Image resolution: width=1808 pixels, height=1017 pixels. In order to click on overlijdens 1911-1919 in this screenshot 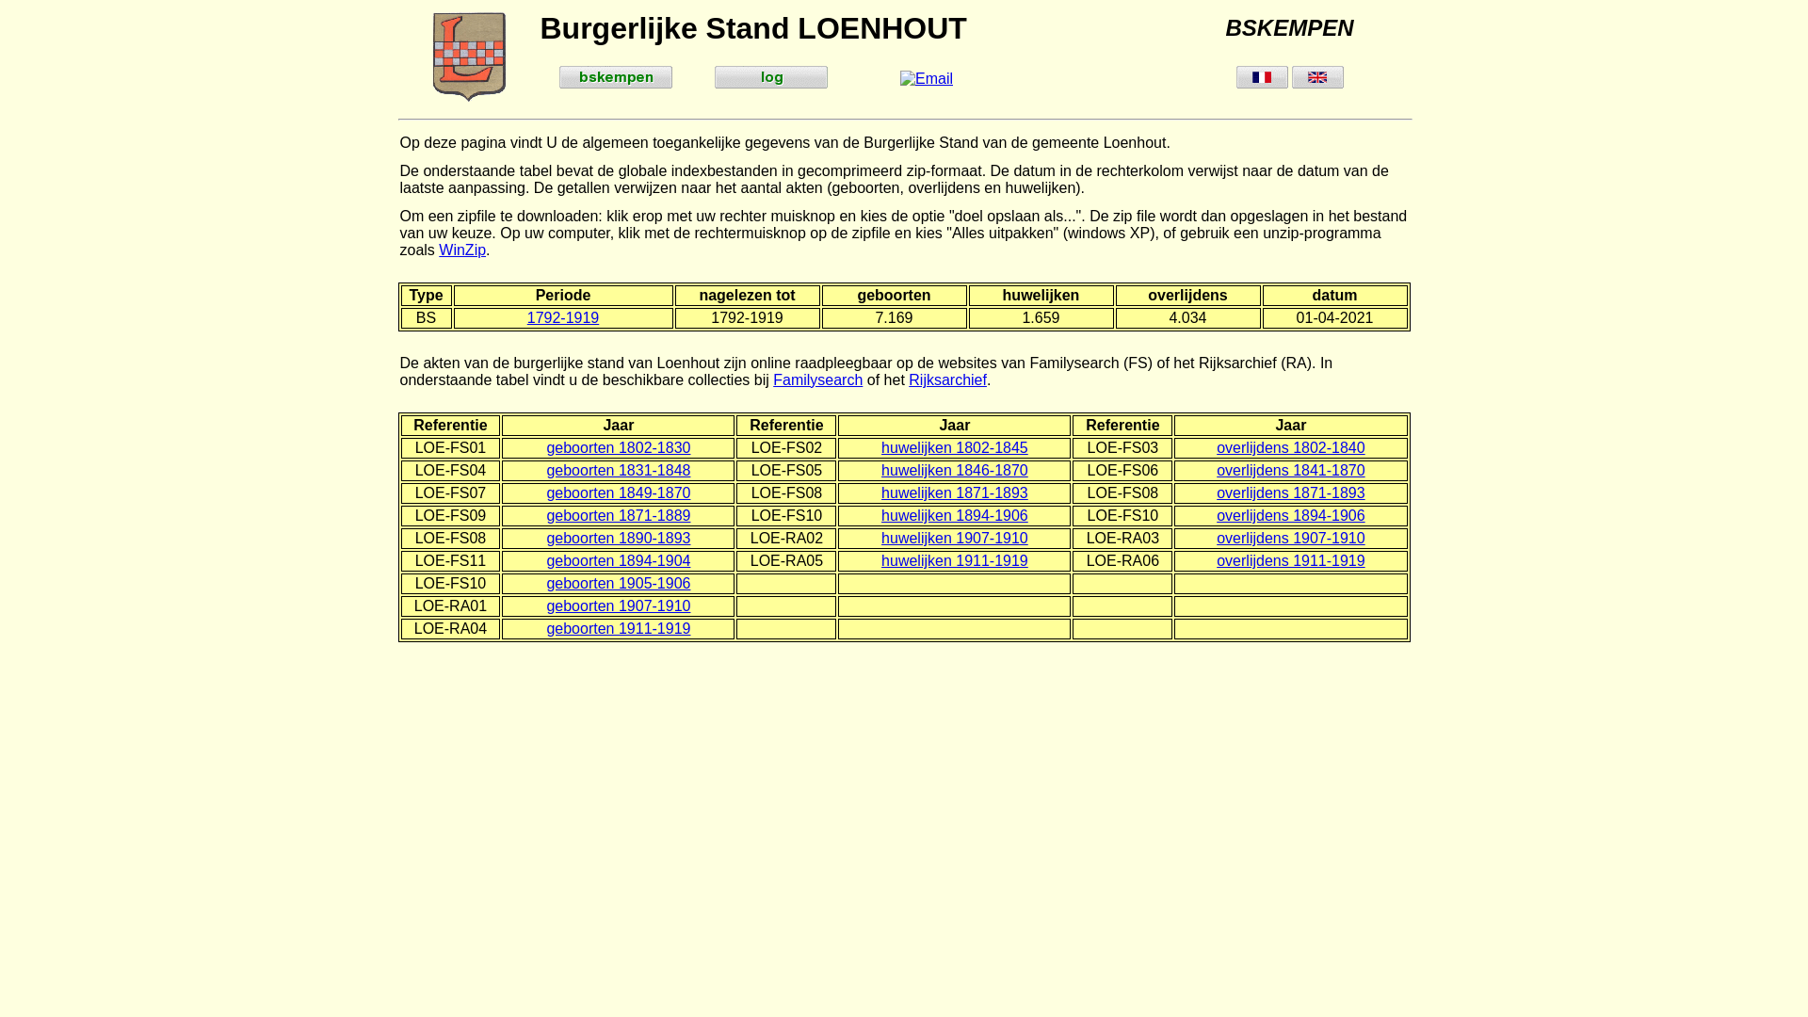, I will do `click(1290, 561)`.